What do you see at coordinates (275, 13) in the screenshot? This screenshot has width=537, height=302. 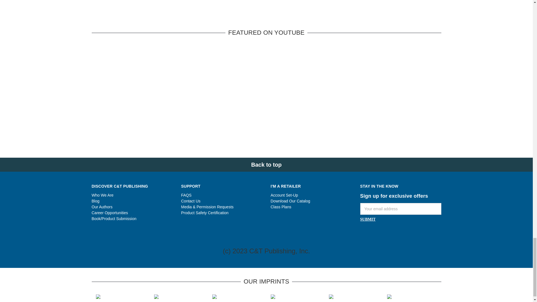 I see `Twitter` at bounding box center [275, 13].